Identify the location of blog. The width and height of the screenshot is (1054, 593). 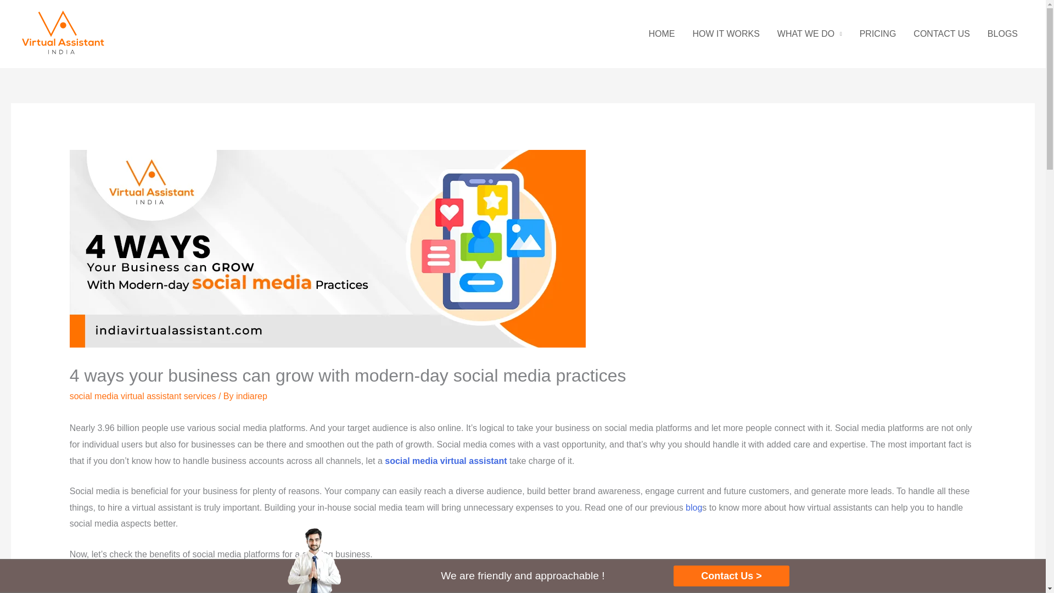
(694, 507).